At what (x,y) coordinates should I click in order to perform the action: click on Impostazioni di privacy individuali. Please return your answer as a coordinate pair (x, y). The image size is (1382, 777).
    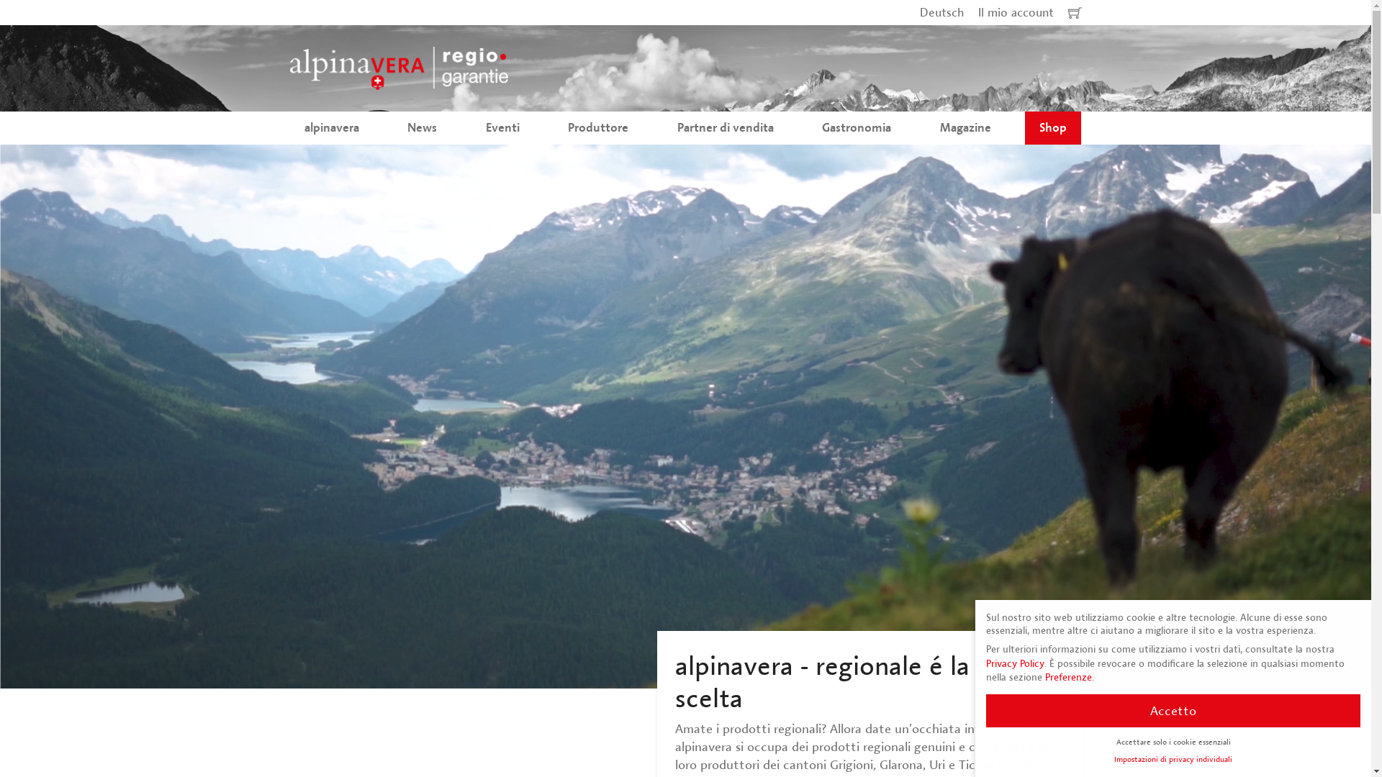
    Looking at the image, I should click on (1173, 759).